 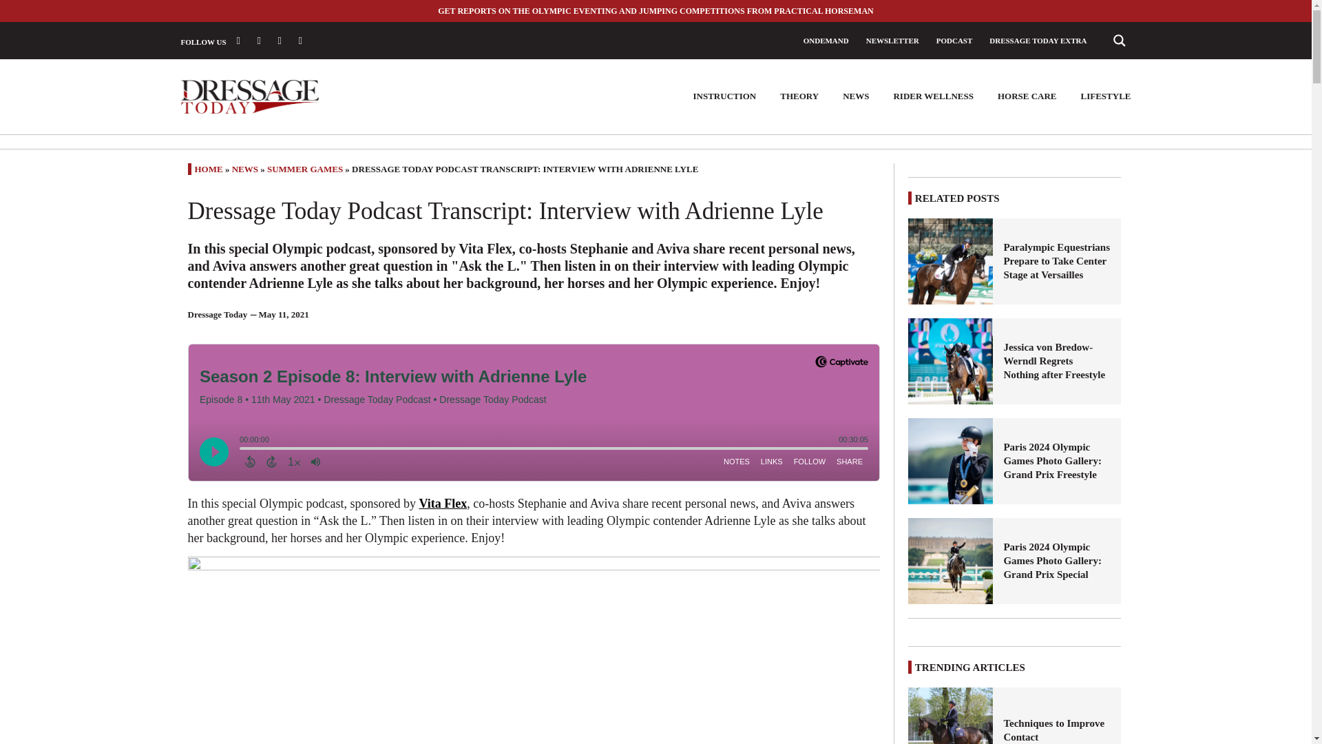 I want to click on RIDER WELLNESS, so click(x=933, y=96).